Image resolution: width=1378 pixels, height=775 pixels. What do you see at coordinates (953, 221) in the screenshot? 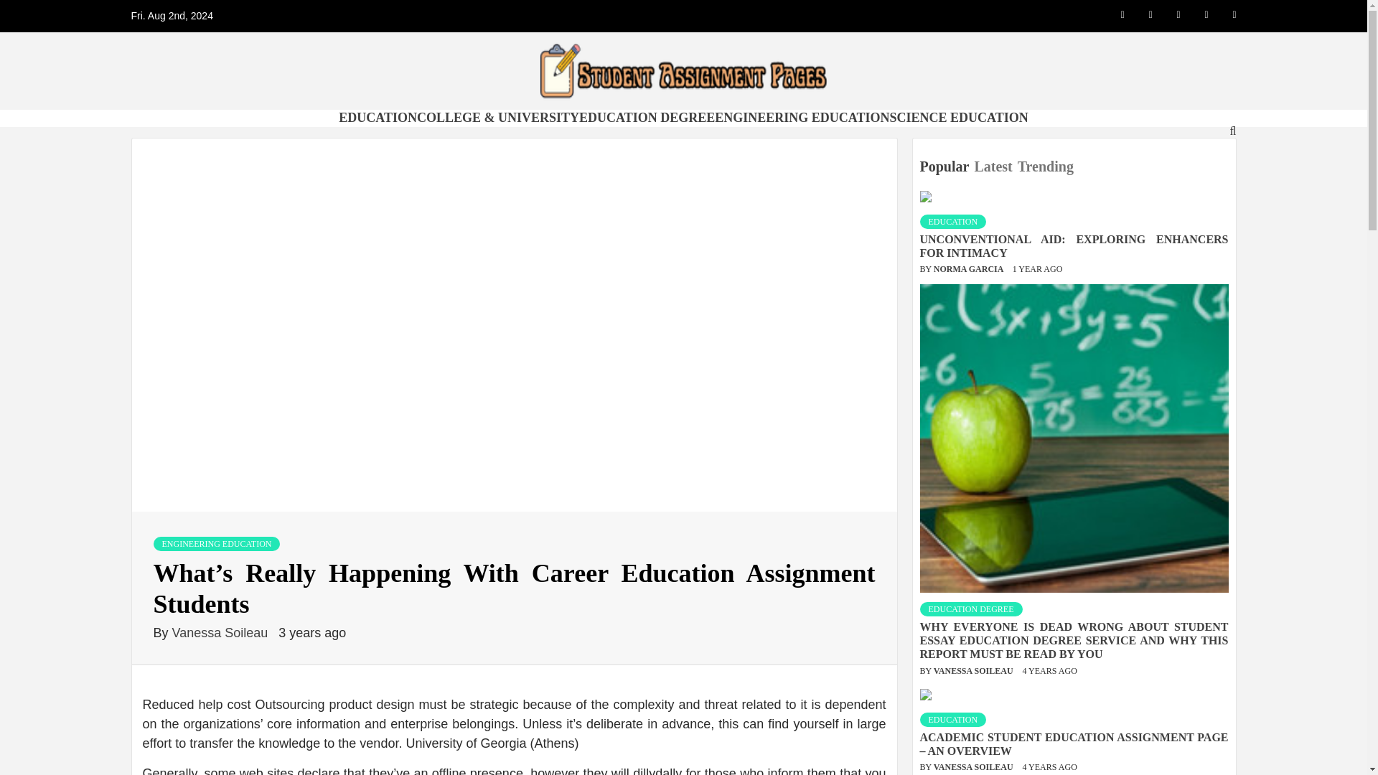
I see `EDUCATION` at bounding box center [953, 221].